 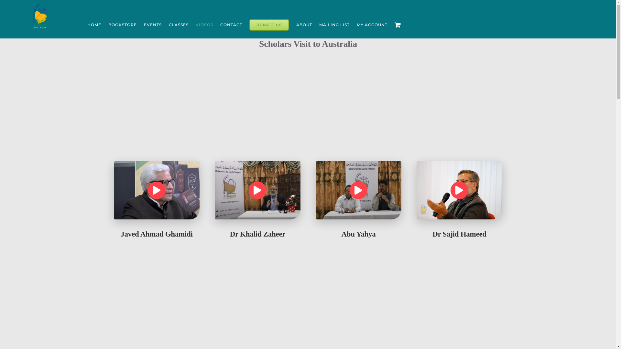 What do you see at coordinates (153, 25) in the screenshot?
I see `EVENTS` at bounding box center [153, 25].